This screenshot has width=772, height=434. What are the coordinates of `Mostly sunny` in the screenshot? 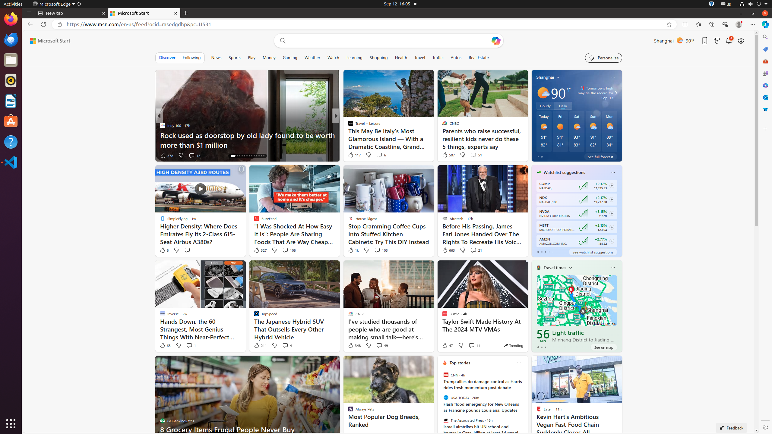 It's located at (543, 93).